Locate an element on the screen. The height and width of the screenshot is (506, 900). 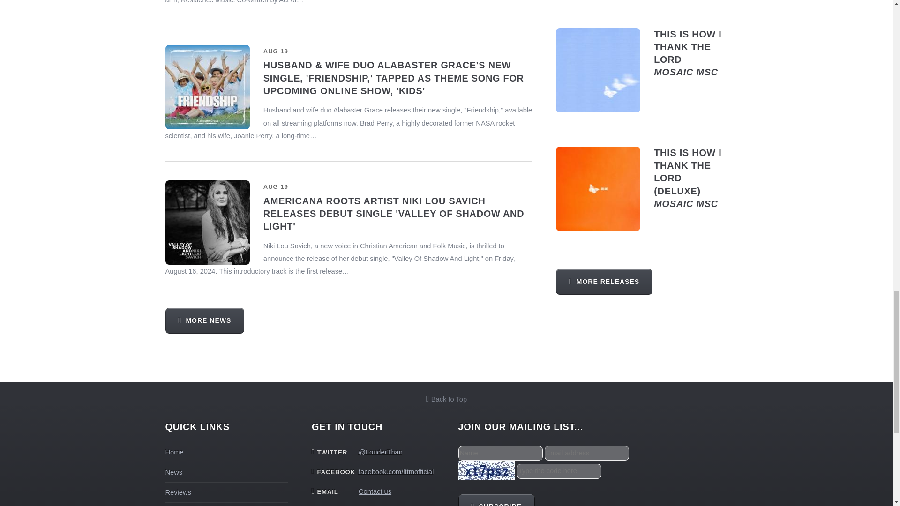
Reviews is located at coordinates (604, 281).